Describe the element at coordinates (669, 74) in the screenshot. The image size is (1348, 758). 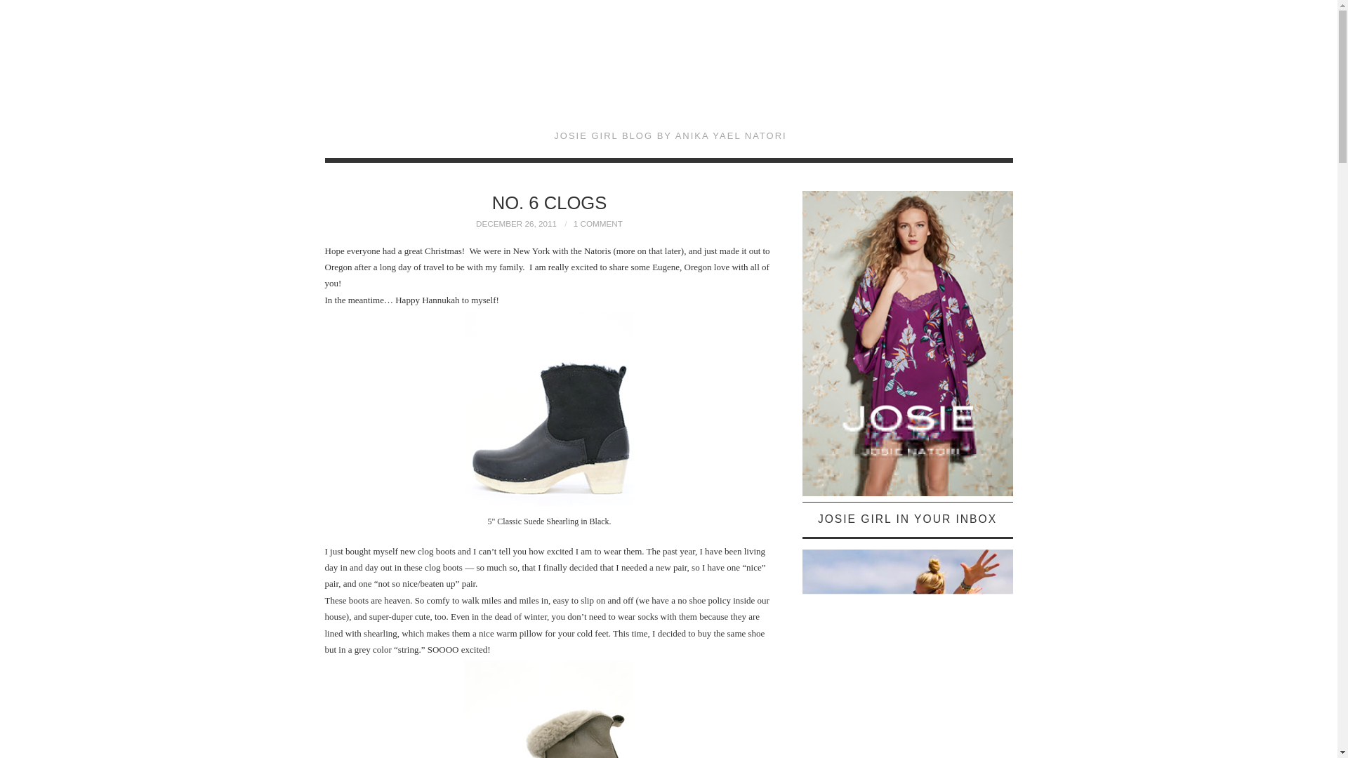
I see `JOSIE GIRL BLOG` at that location.